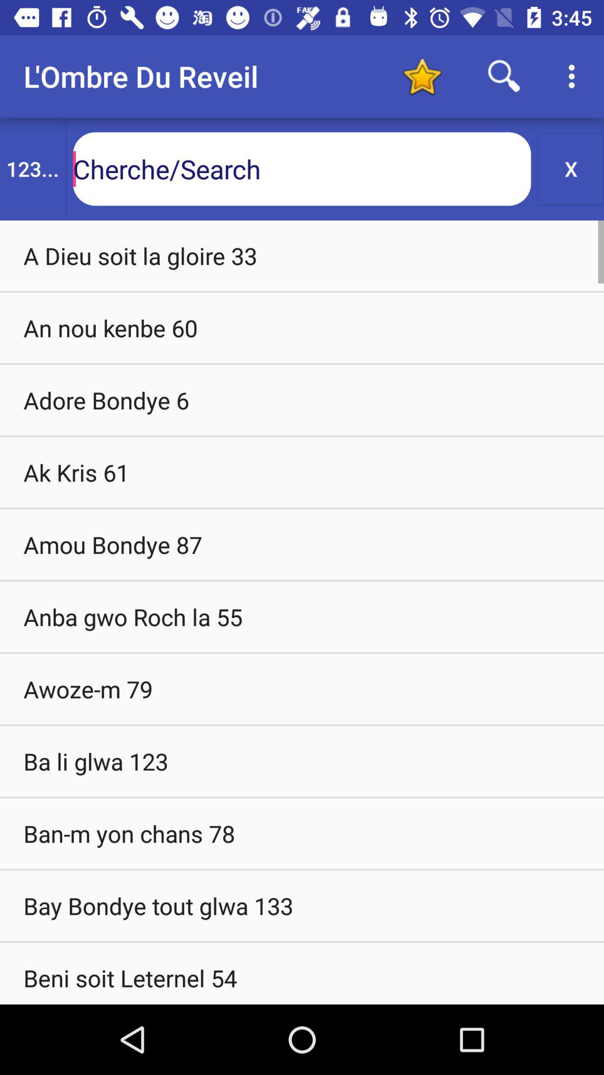 This screenshot has height=1075, width=604. Describe the element at coordinates (302, 973) in the screenshot. I see `click beni soit leternel` at that location.